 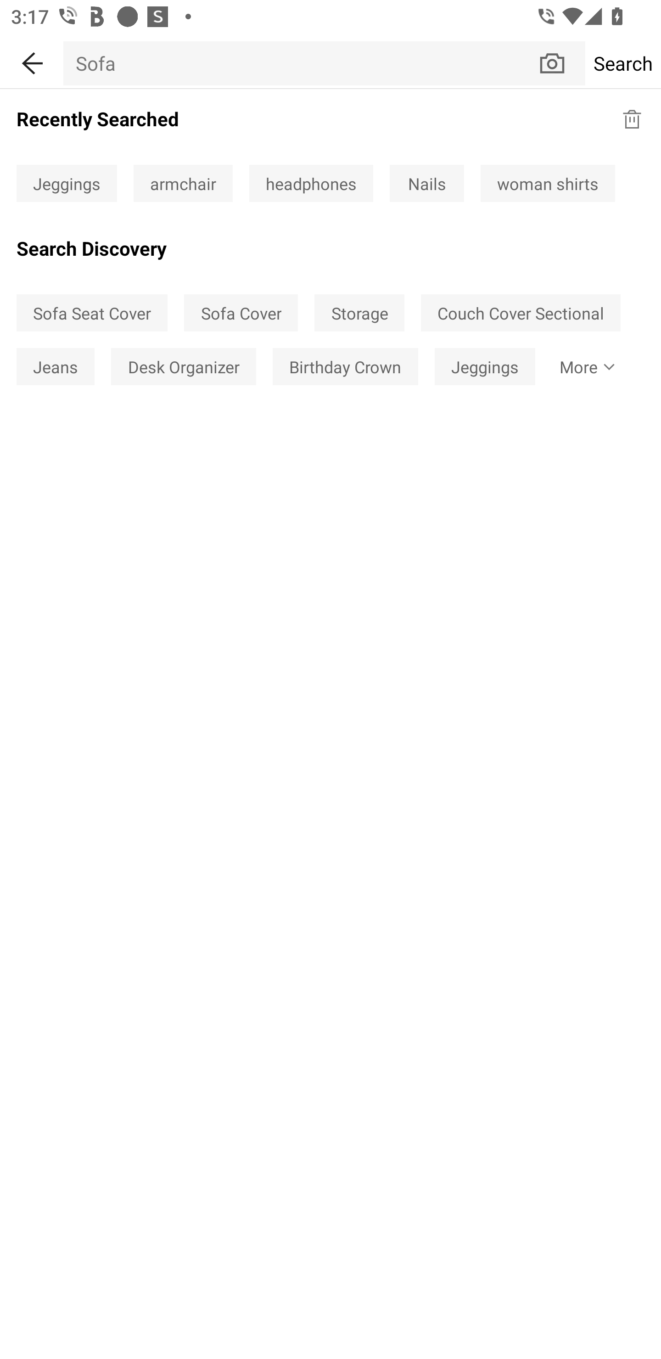 I want to click on Storage, so click(x=359, y=313).